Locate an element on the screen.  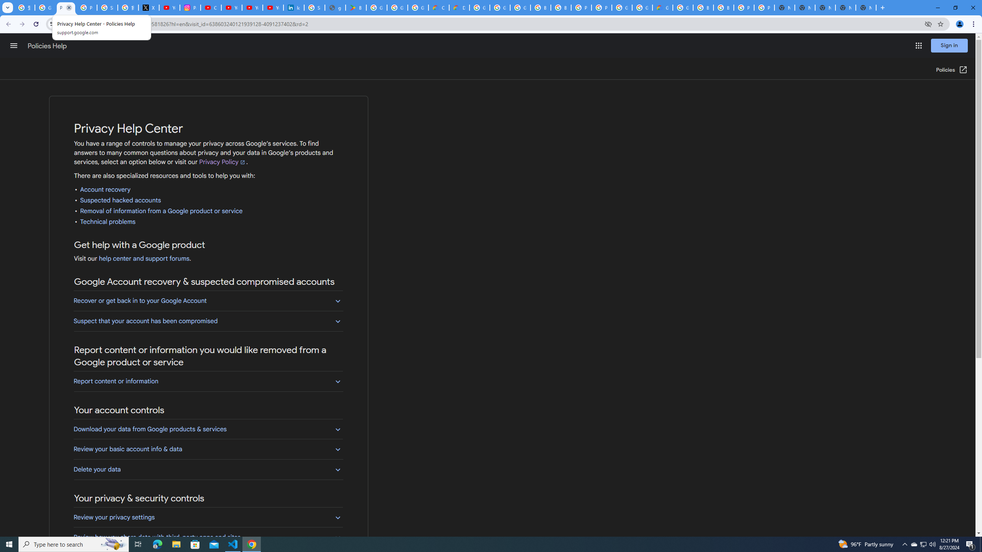
Google Workspace - Specific Terms is located at coordinates (397, 8).